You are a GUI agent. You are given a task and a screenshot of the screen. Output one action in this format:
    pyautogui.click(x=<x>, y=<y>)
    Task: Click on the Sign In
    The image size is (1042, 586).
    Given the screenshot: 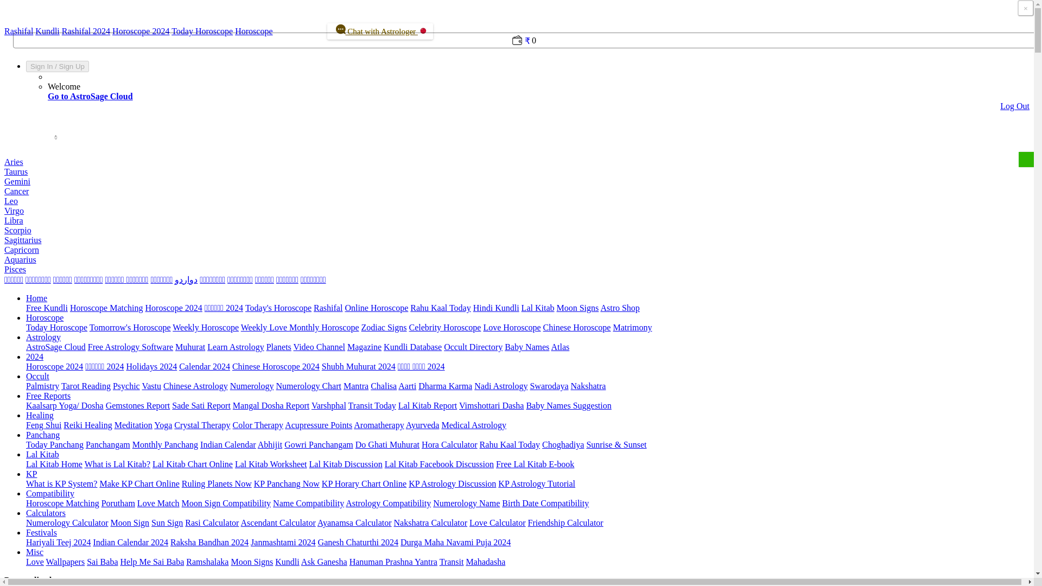 What is the action you would take?
    pyautogui.click(x=41, y=66)
    